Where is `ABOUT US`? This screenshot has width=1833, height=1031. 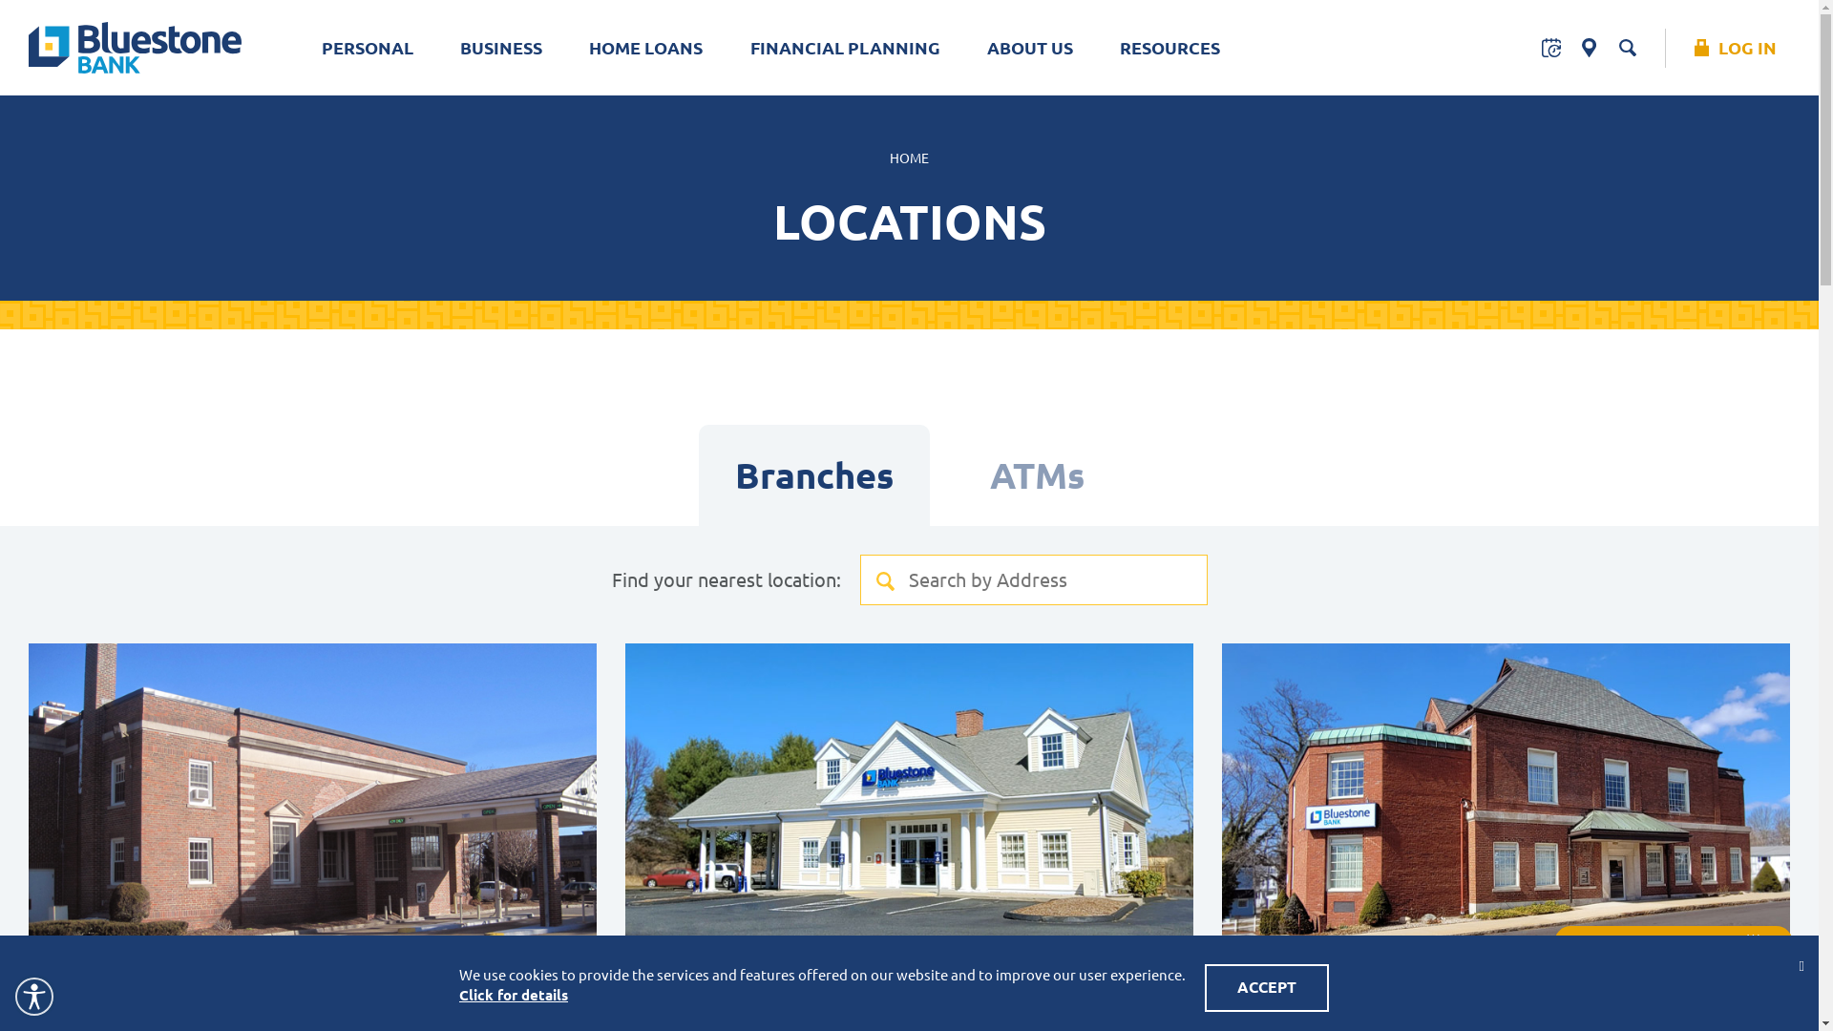
ABOUT US is located at coordinates (1029, 48).